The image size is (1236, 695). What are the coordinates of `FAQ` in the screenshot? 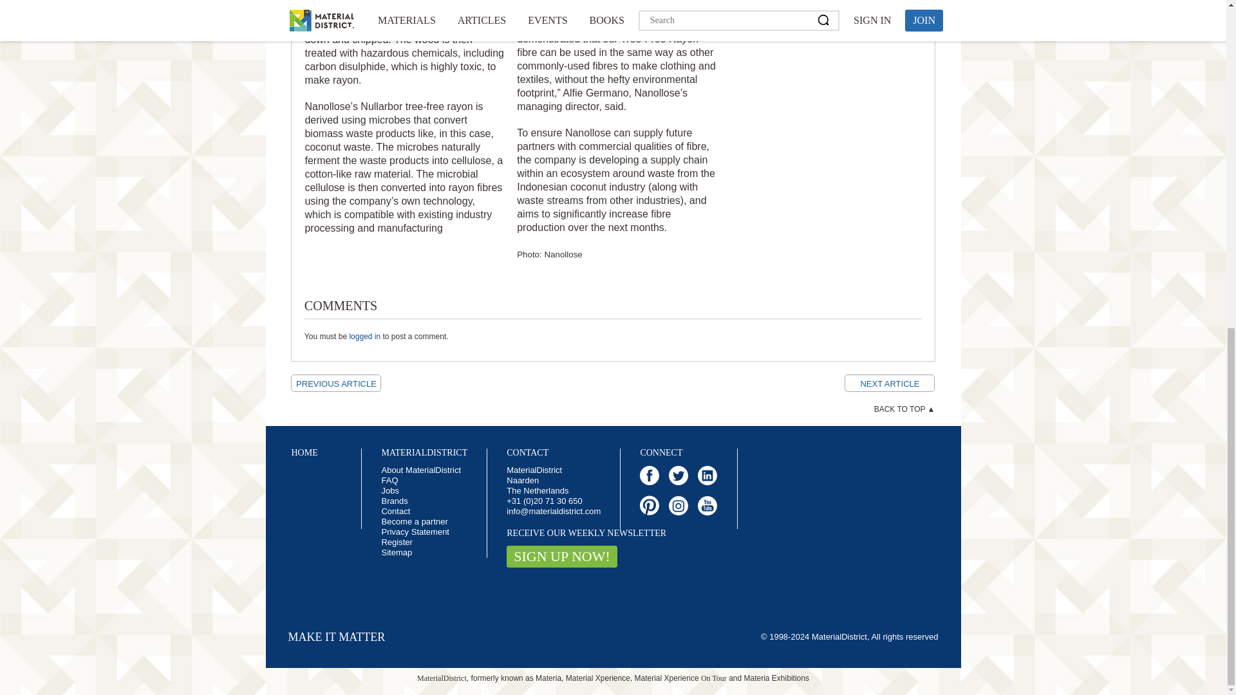 It's located at (389, 480).